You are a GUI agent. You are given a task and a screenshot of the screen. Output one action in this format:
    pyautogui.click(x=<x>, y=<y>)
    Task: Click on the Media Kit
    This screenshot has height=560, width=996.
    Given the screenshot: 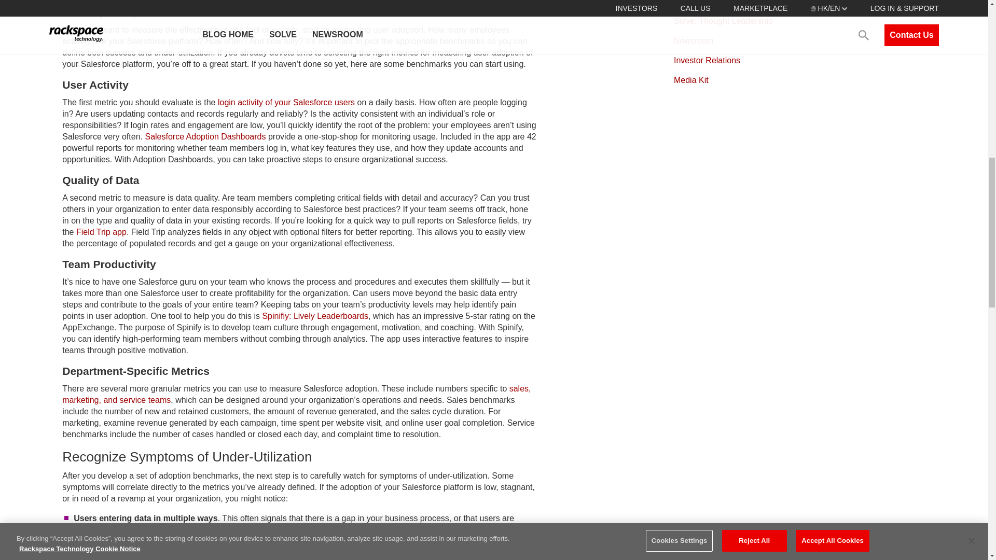 What is the action you would take?
    pyautogui.click(x=691, y=80)
    